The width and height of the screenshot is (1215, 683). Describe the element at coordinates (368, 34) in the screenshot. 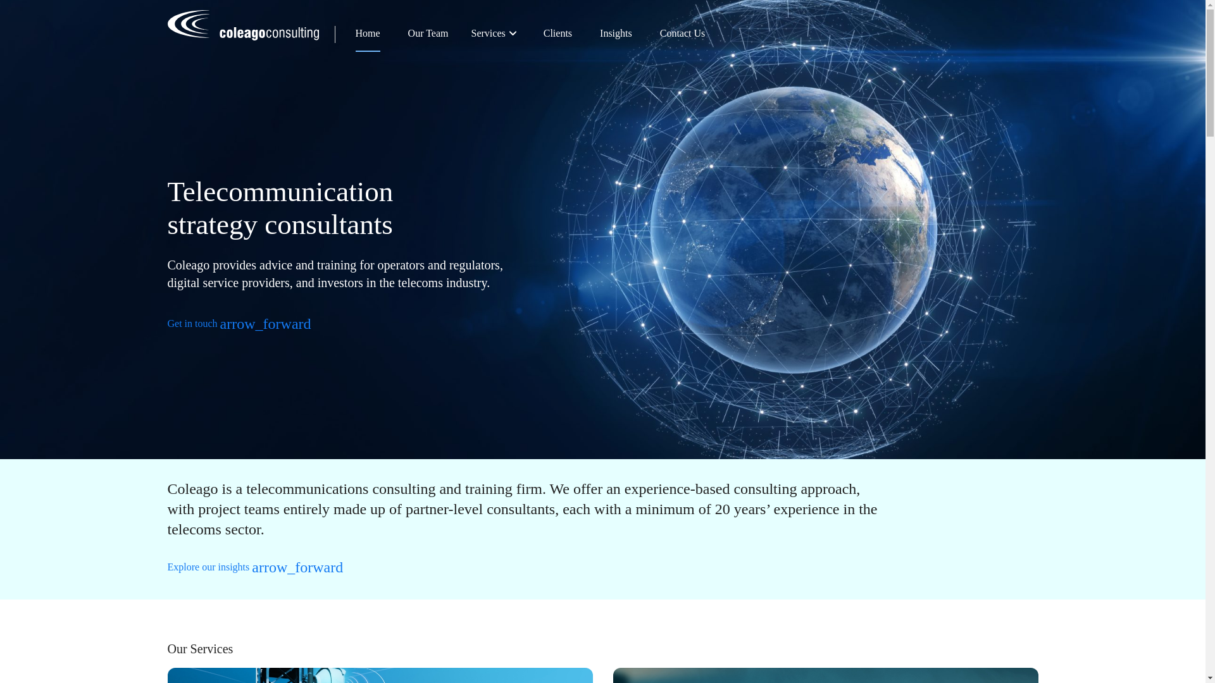

I see `Home` at that location.